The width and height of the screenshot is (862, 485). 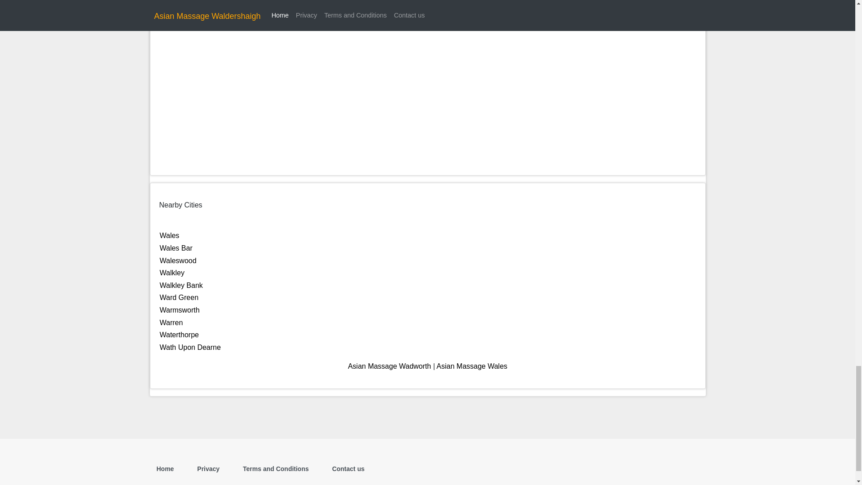 What do you see at coordinates (179, 334) in the screenshot?
I see `Waterthorpe` at bounding box center [179, 334].